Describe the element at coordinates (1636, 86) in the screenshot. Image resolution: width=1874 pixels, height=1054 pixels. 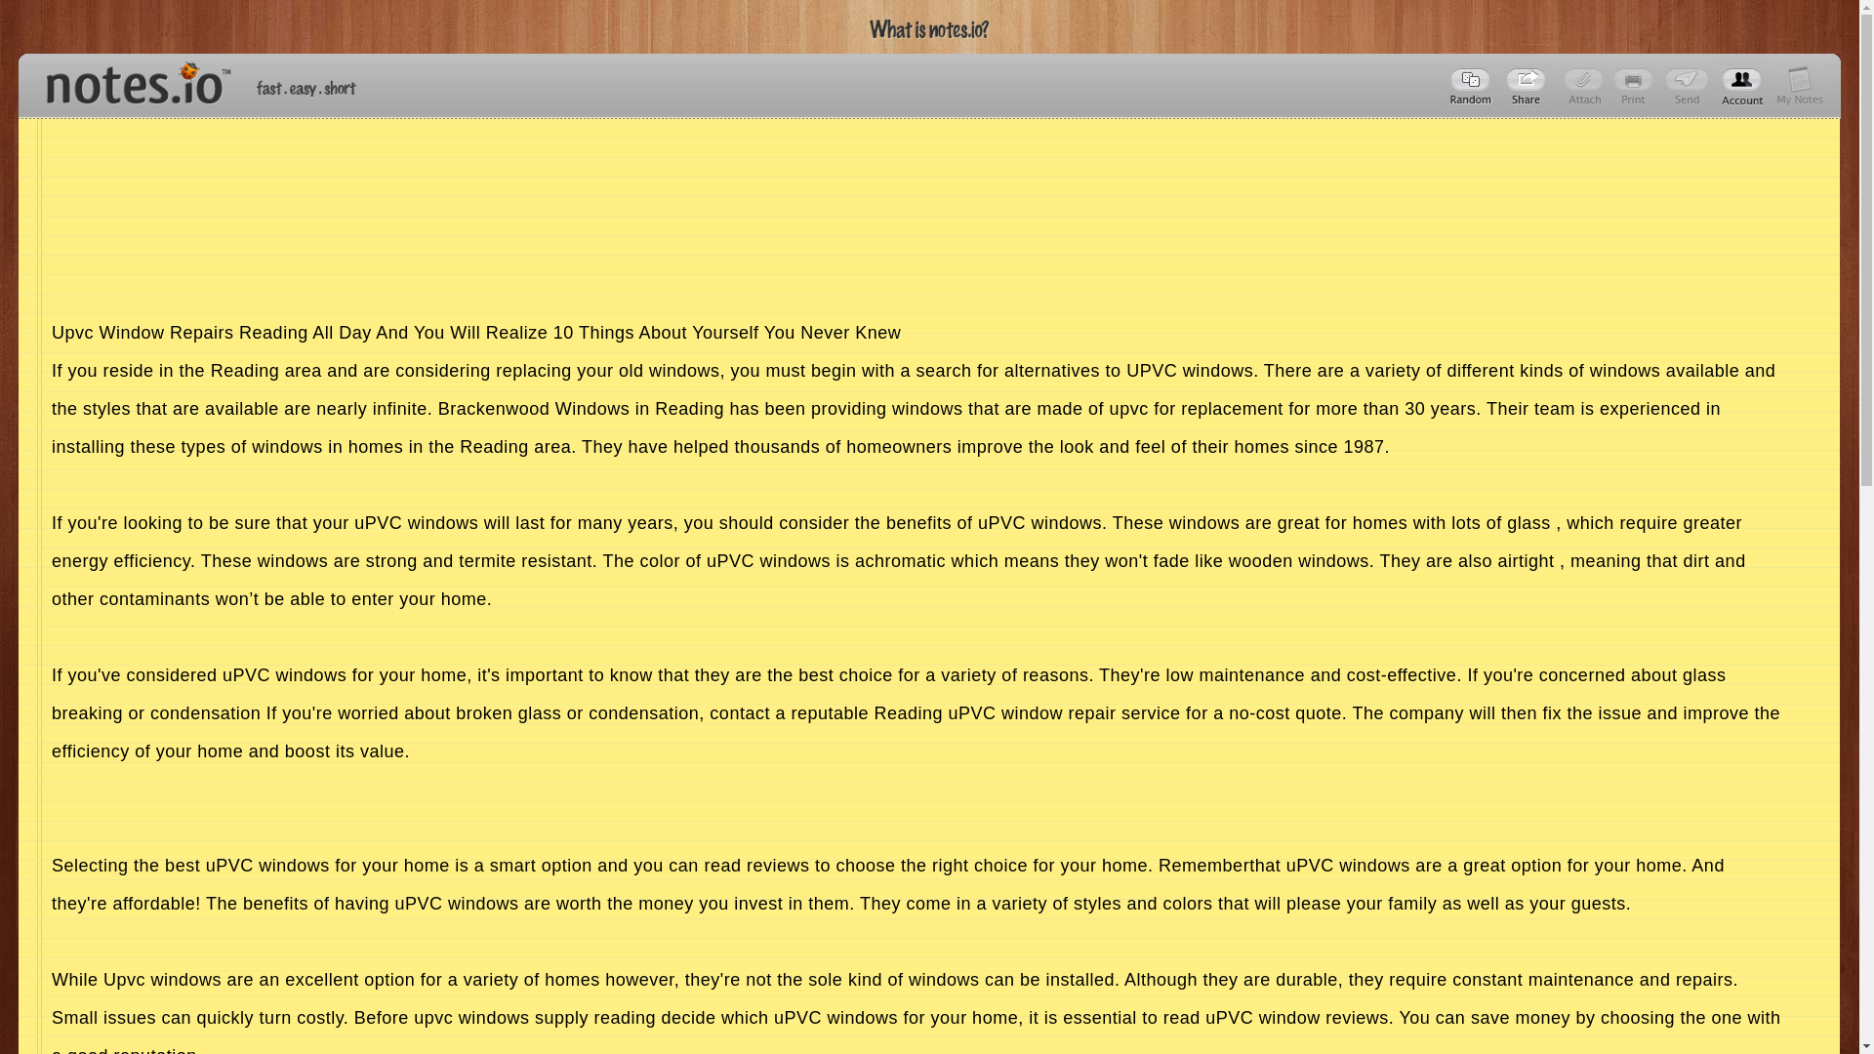
I see `Coming soon` at that location.